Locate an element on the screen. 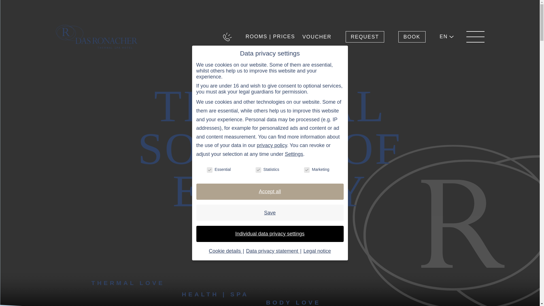  VOUCHER is located at coordinates (317, 37).